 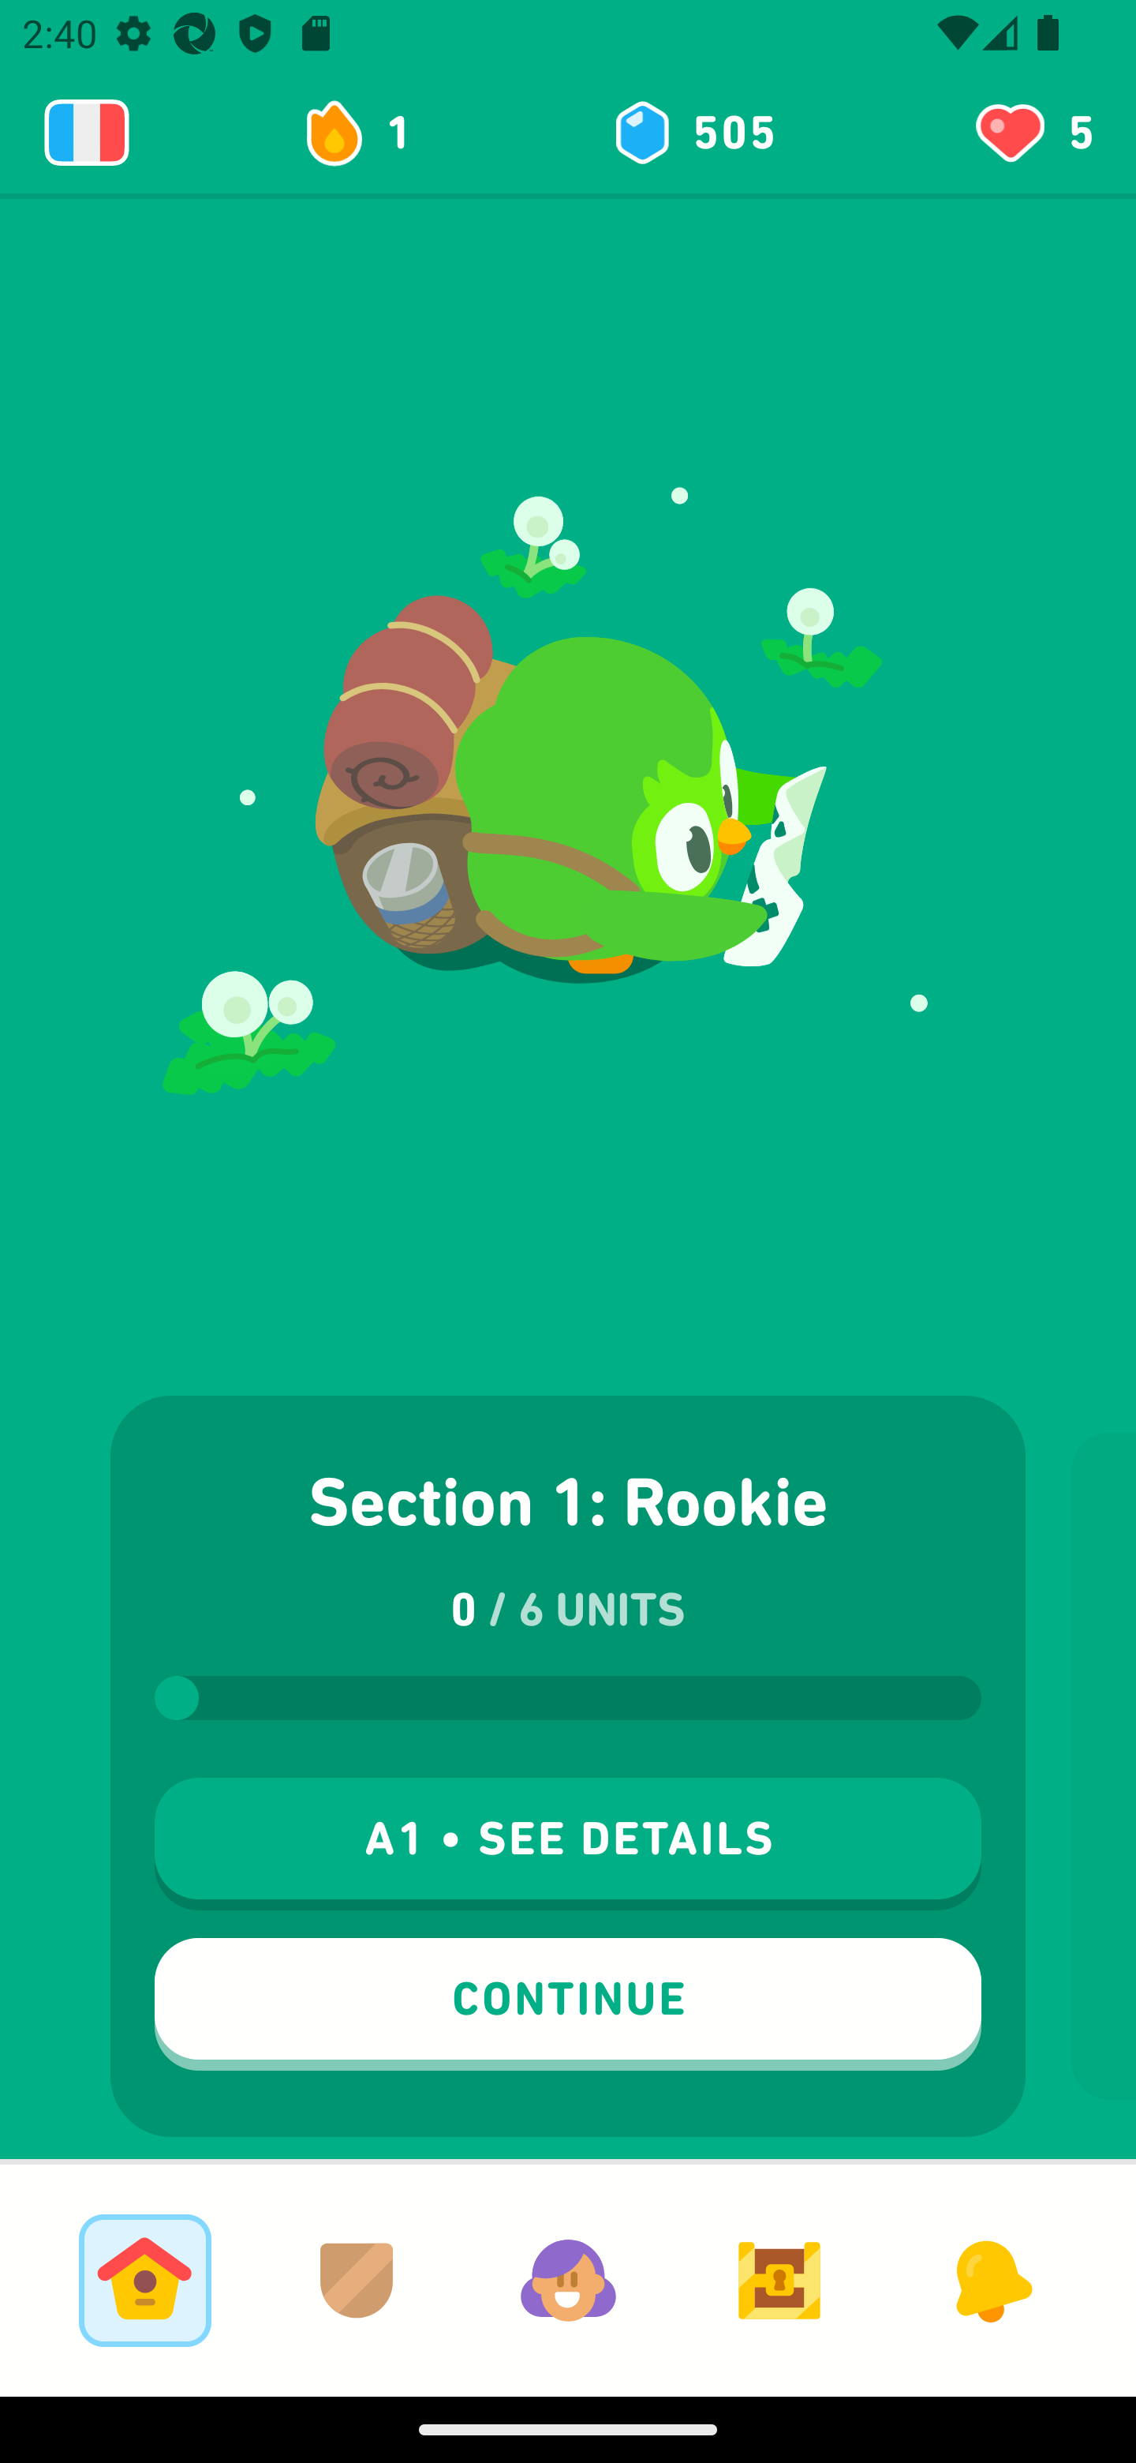 What do you see at coordinates (693, 133) in the screenshot?
I see `505` at bounding box center [693, 133].